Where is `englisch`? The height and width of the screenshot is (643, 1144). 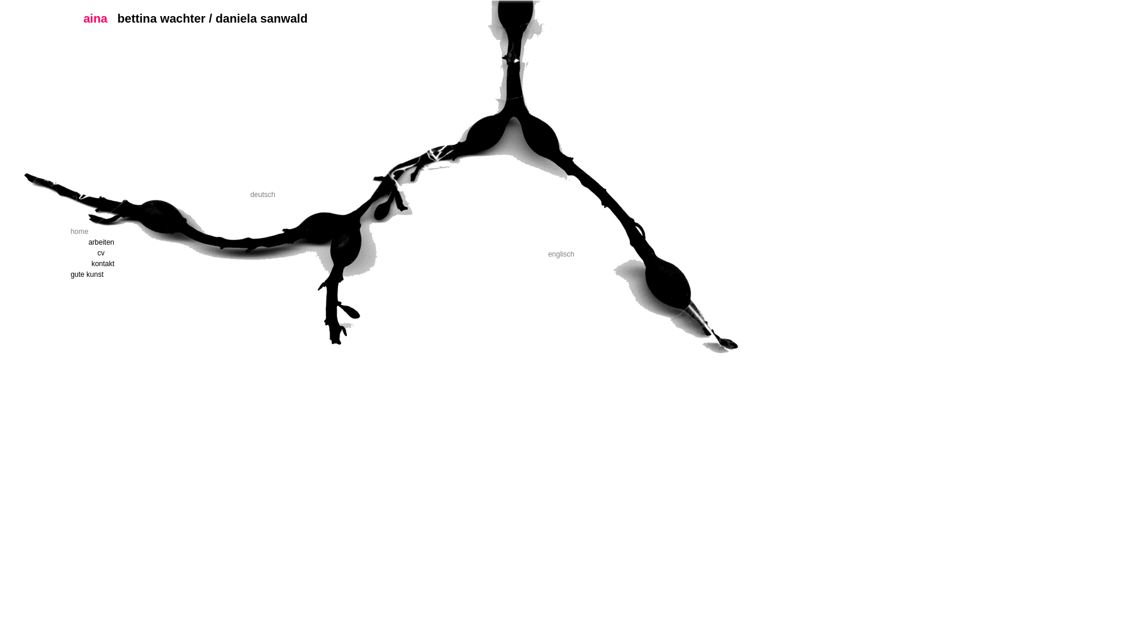 englisch is located at coordinates (561, 254).